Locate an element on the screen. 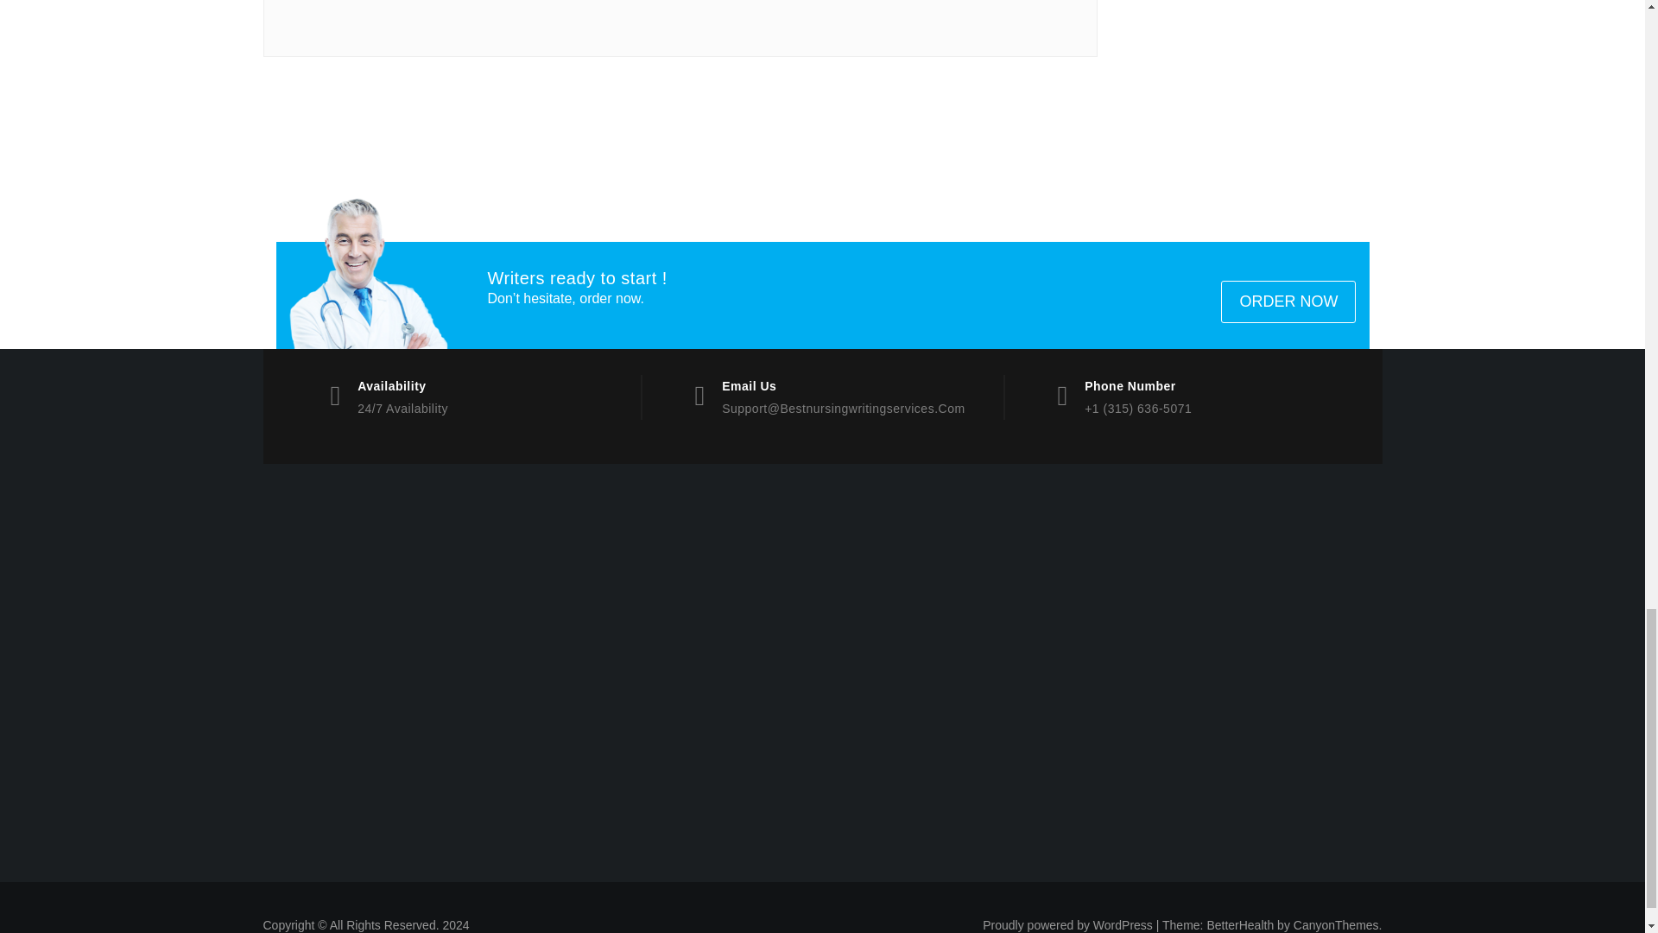 This screenshot has width=1658, height=933. Nursing Scholarship essay is located at coordinates (964, 555).